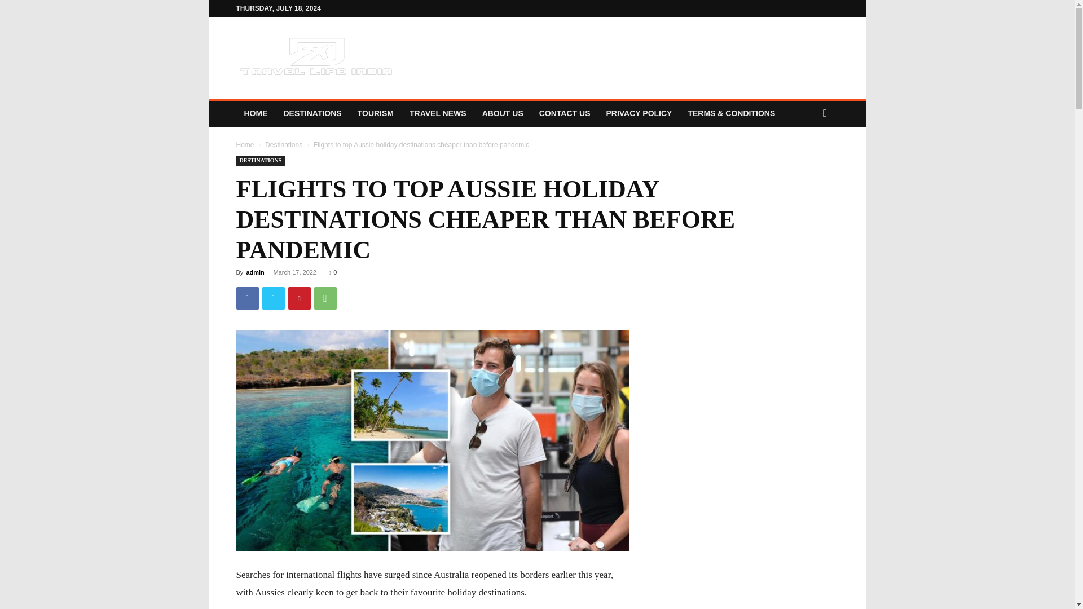  Describe the element at coordinates (438, 113) in the screenshot. I see `TRAVEL NEWS` at that location.